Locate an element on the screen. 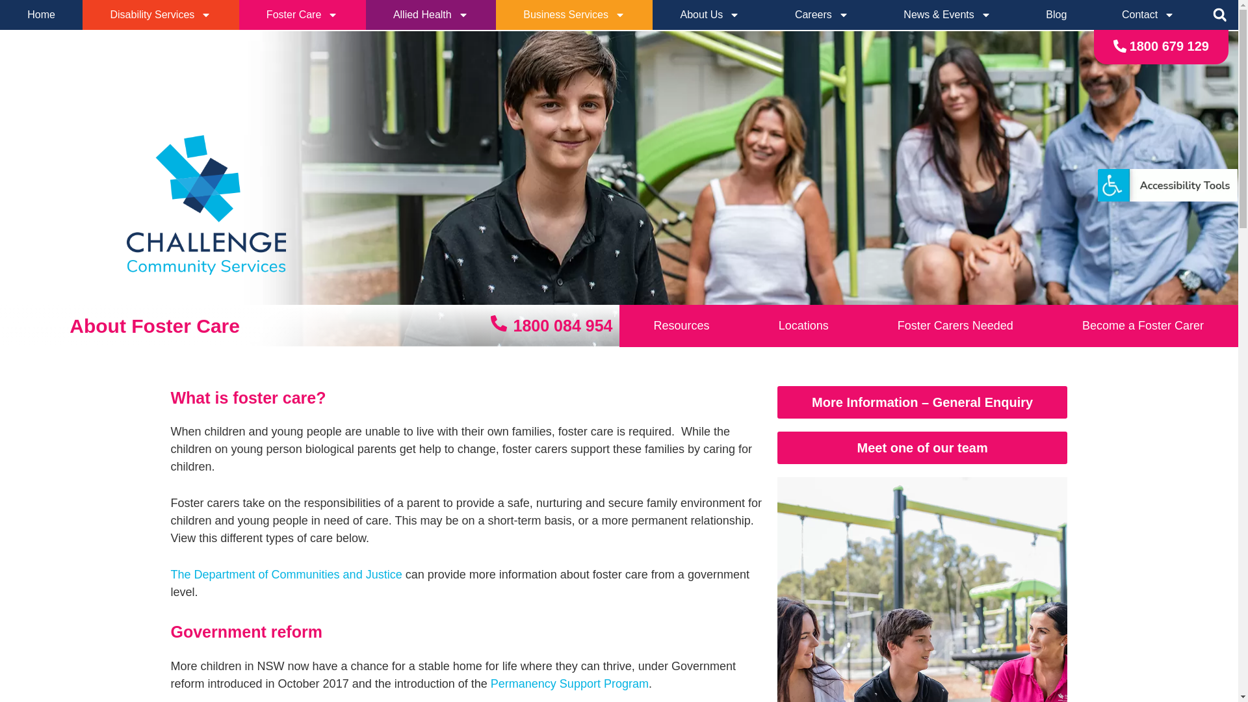 The width and height of the screenshot is (1248, 702). Allied Health is located at coordinates (431, 15).